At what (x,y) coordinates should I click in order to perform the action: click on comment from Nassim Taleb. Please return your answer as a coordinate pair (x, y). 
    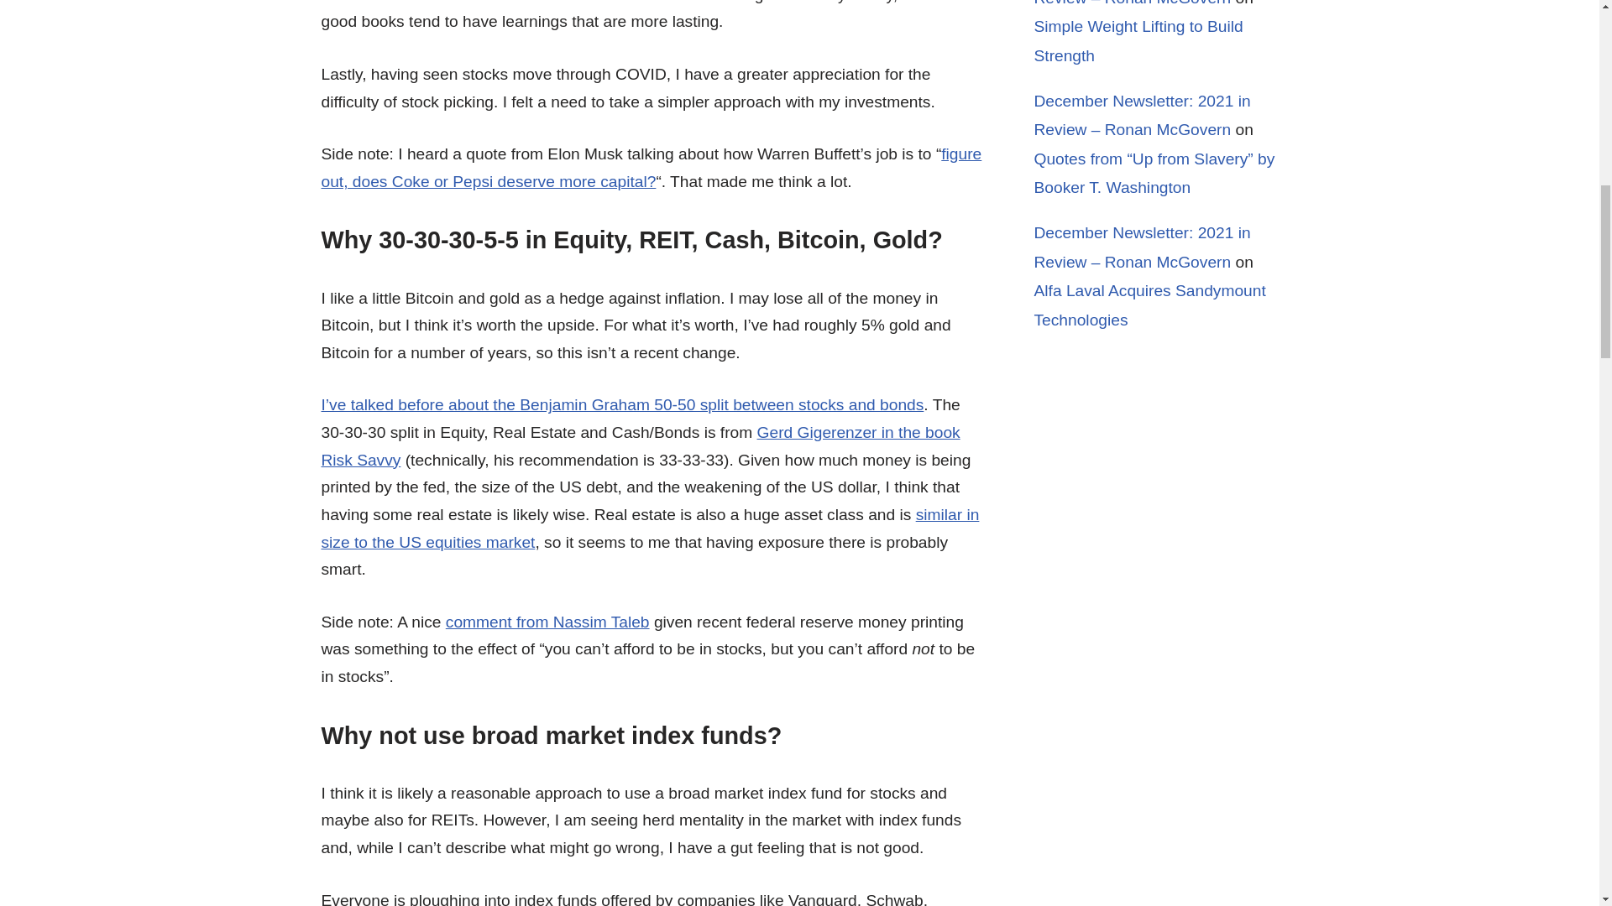
    Looking at the image, I should click on (547, 622).